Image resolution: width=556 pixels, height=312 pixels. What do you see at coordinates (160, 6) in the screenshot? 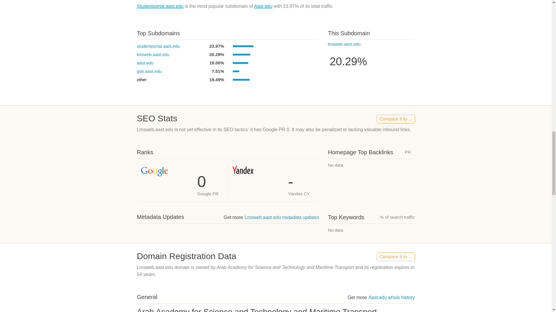
I see `Studentportal.aast.edu` at bounding box center [160, 6].